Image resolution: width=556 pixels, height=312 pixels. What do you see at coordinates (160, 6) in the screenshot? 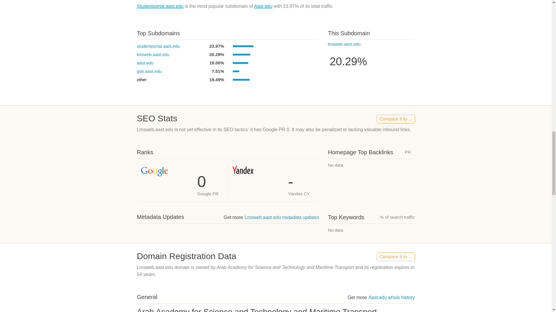
I see `Studentportal.aast.edu` at bounding box center [160, 6].